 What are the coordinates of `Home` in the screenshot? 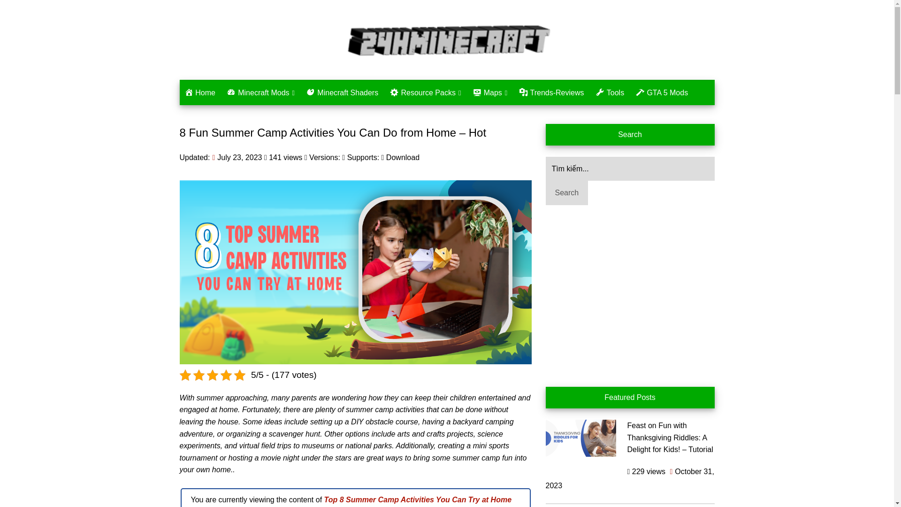 It's located at (199, 92).